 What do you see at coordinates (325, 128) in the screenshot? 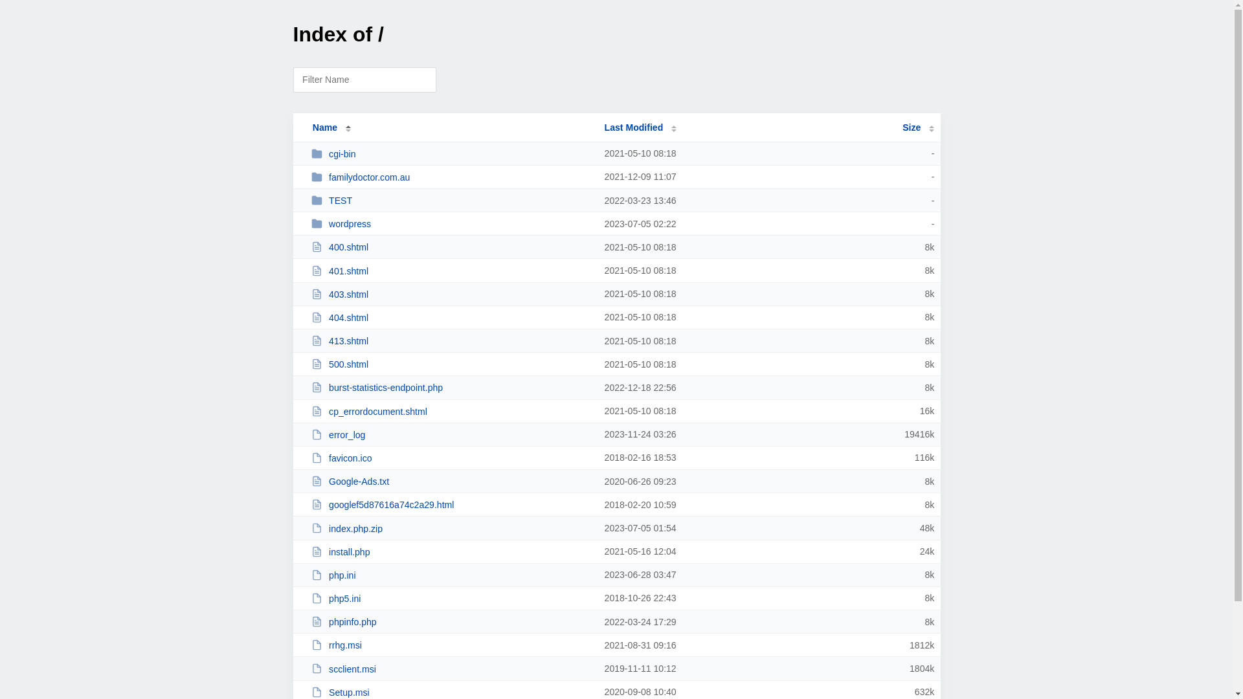
I see `Name` at bounding box center [325, 128].